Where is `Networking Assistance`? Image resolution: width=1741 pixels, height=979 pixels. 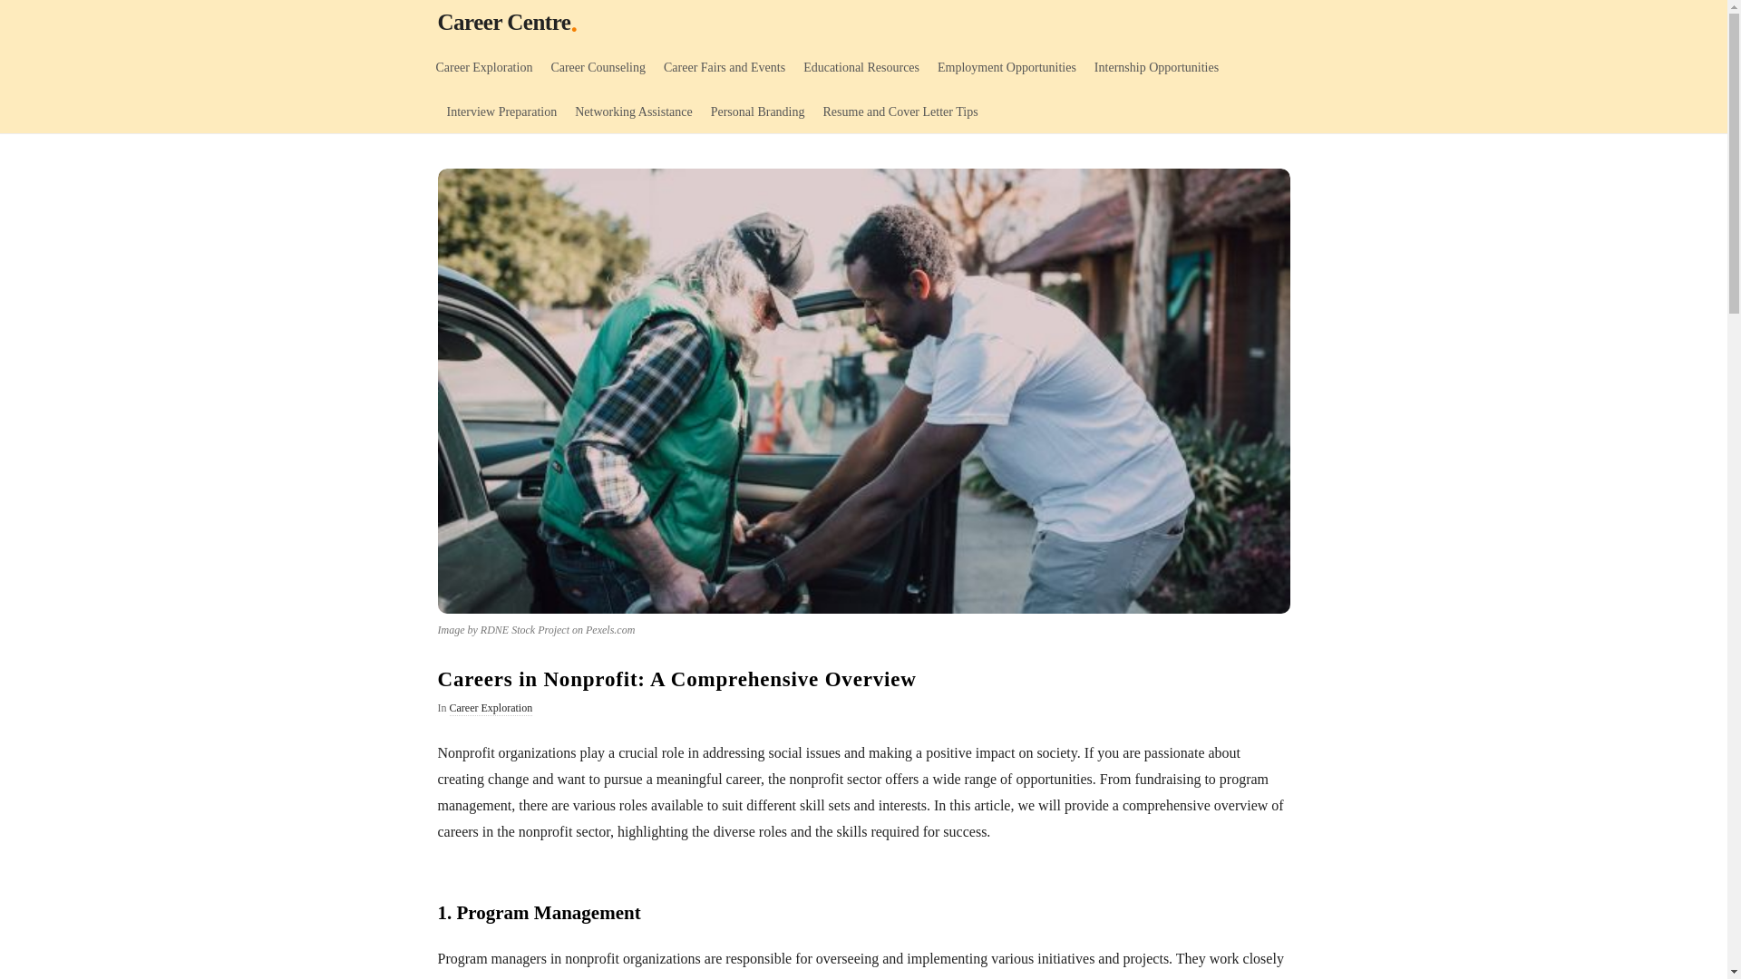 Networking Assistance is located at coordinates (633, 111).